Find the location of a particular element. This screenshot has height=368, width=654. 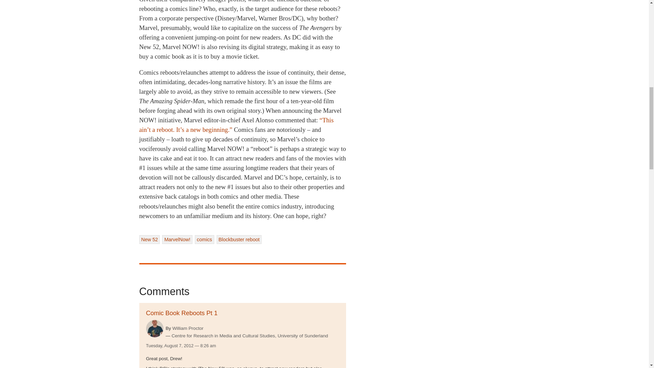

Comic Book Reboots Pt 1 is located at coordinates (181, 313).